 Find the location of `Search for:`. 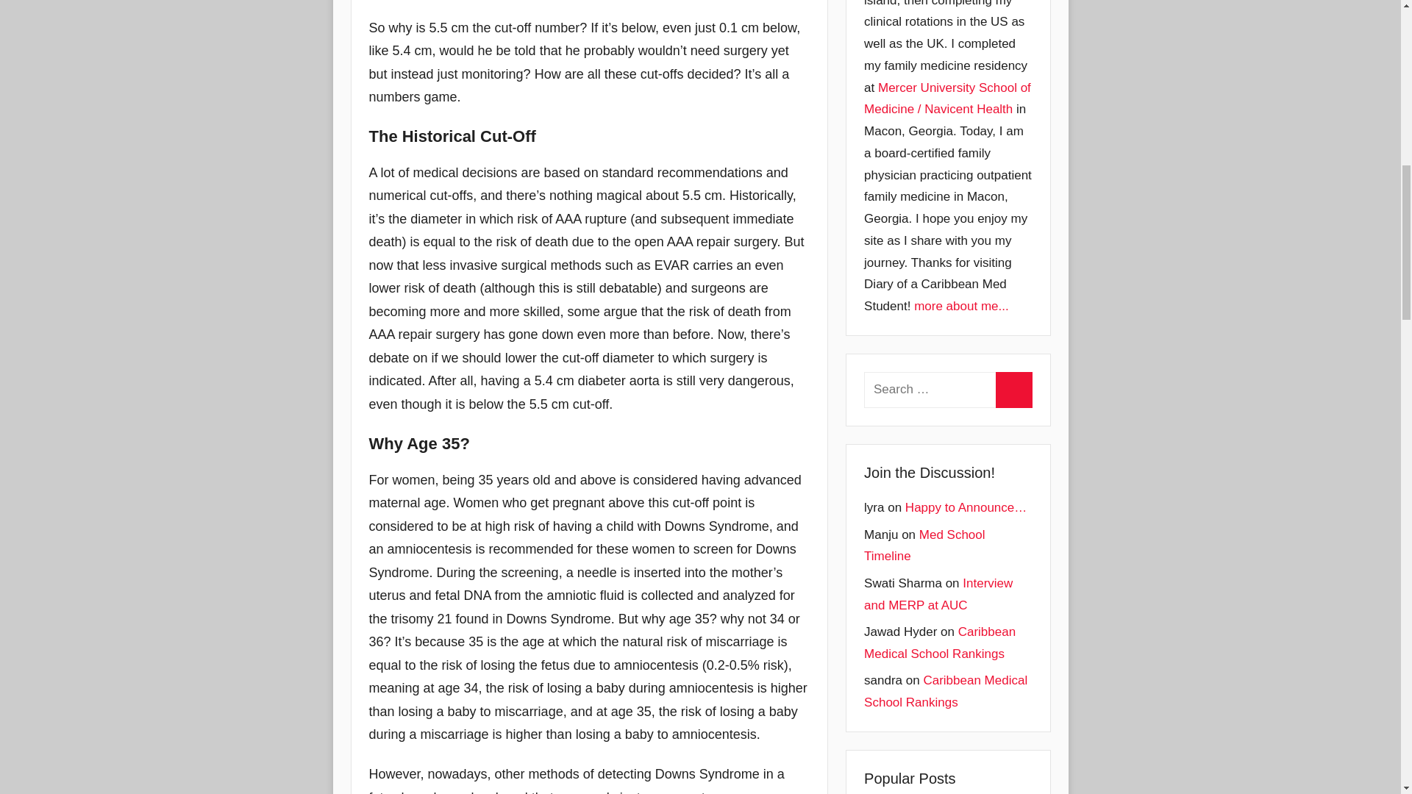

Search for: is located at coordinates (948, 390).